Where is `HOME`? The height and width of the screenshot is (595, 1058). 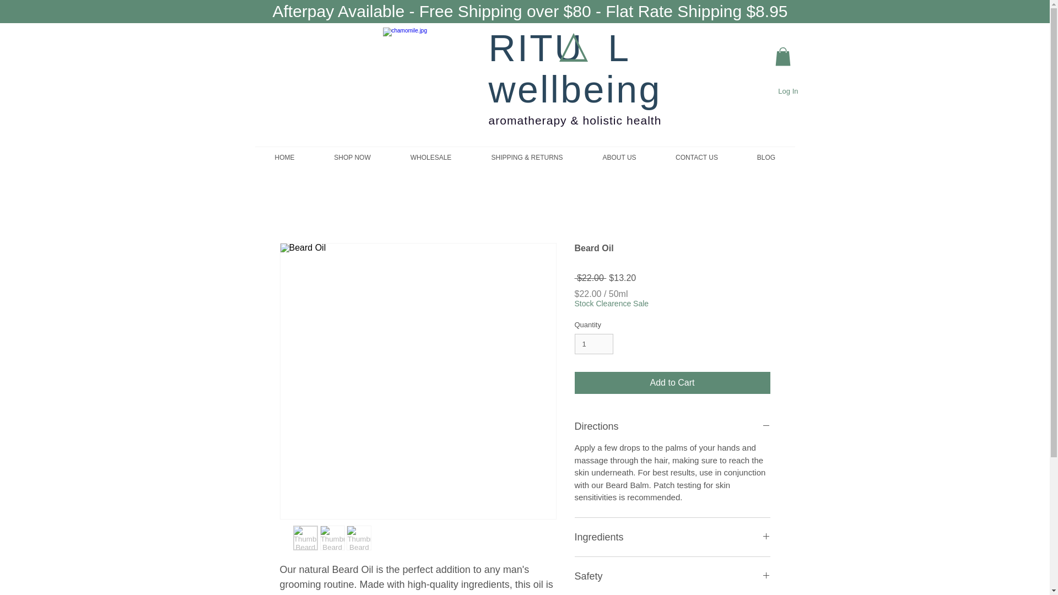 HOME is located at coordinates (284, 157).